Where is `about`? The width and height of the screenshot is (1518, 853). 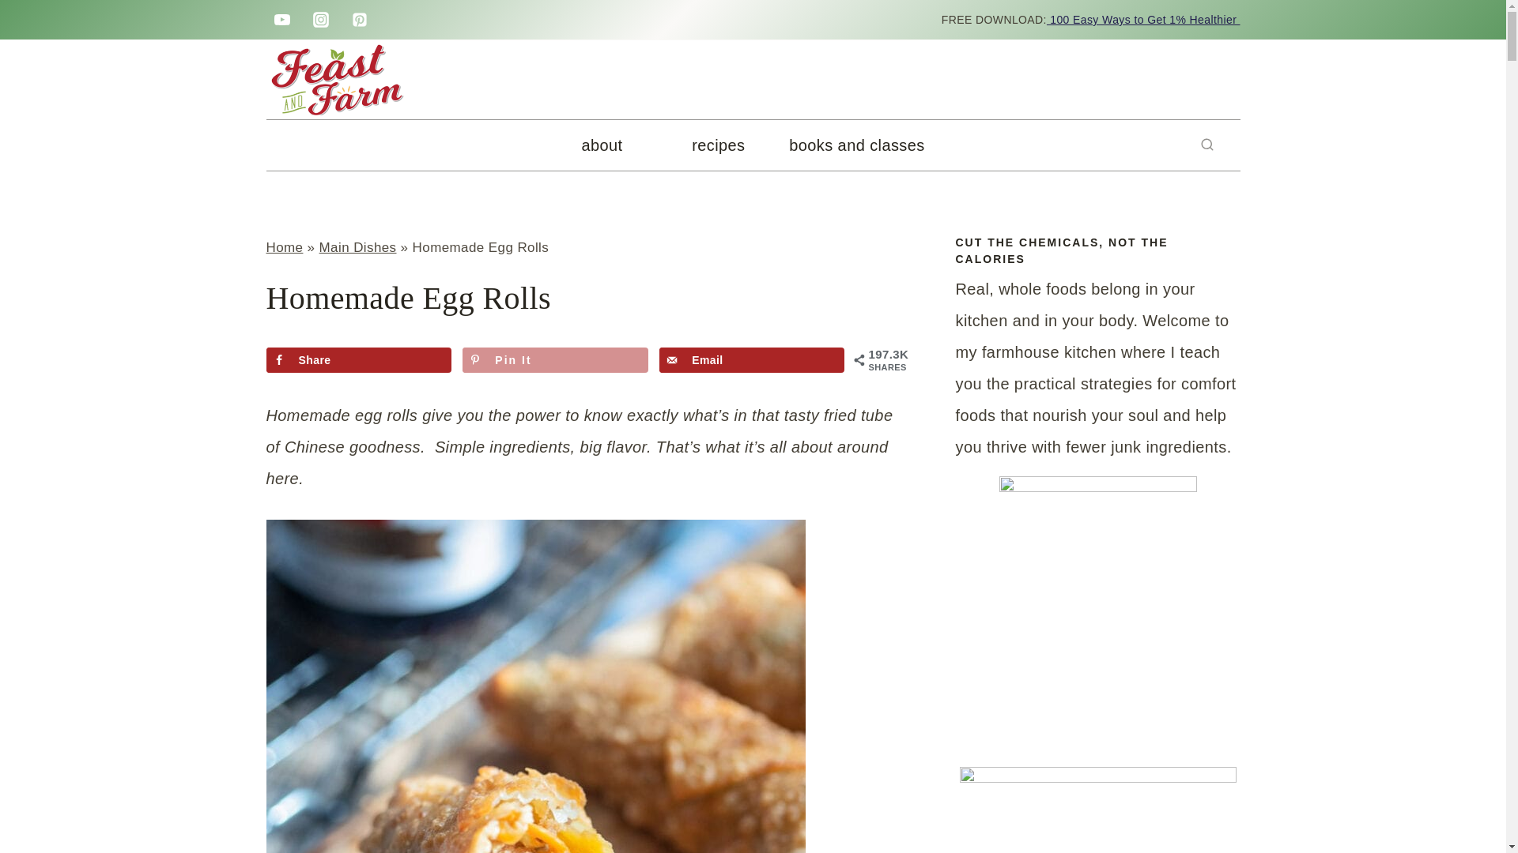
about is located at coordinates (601, 145).